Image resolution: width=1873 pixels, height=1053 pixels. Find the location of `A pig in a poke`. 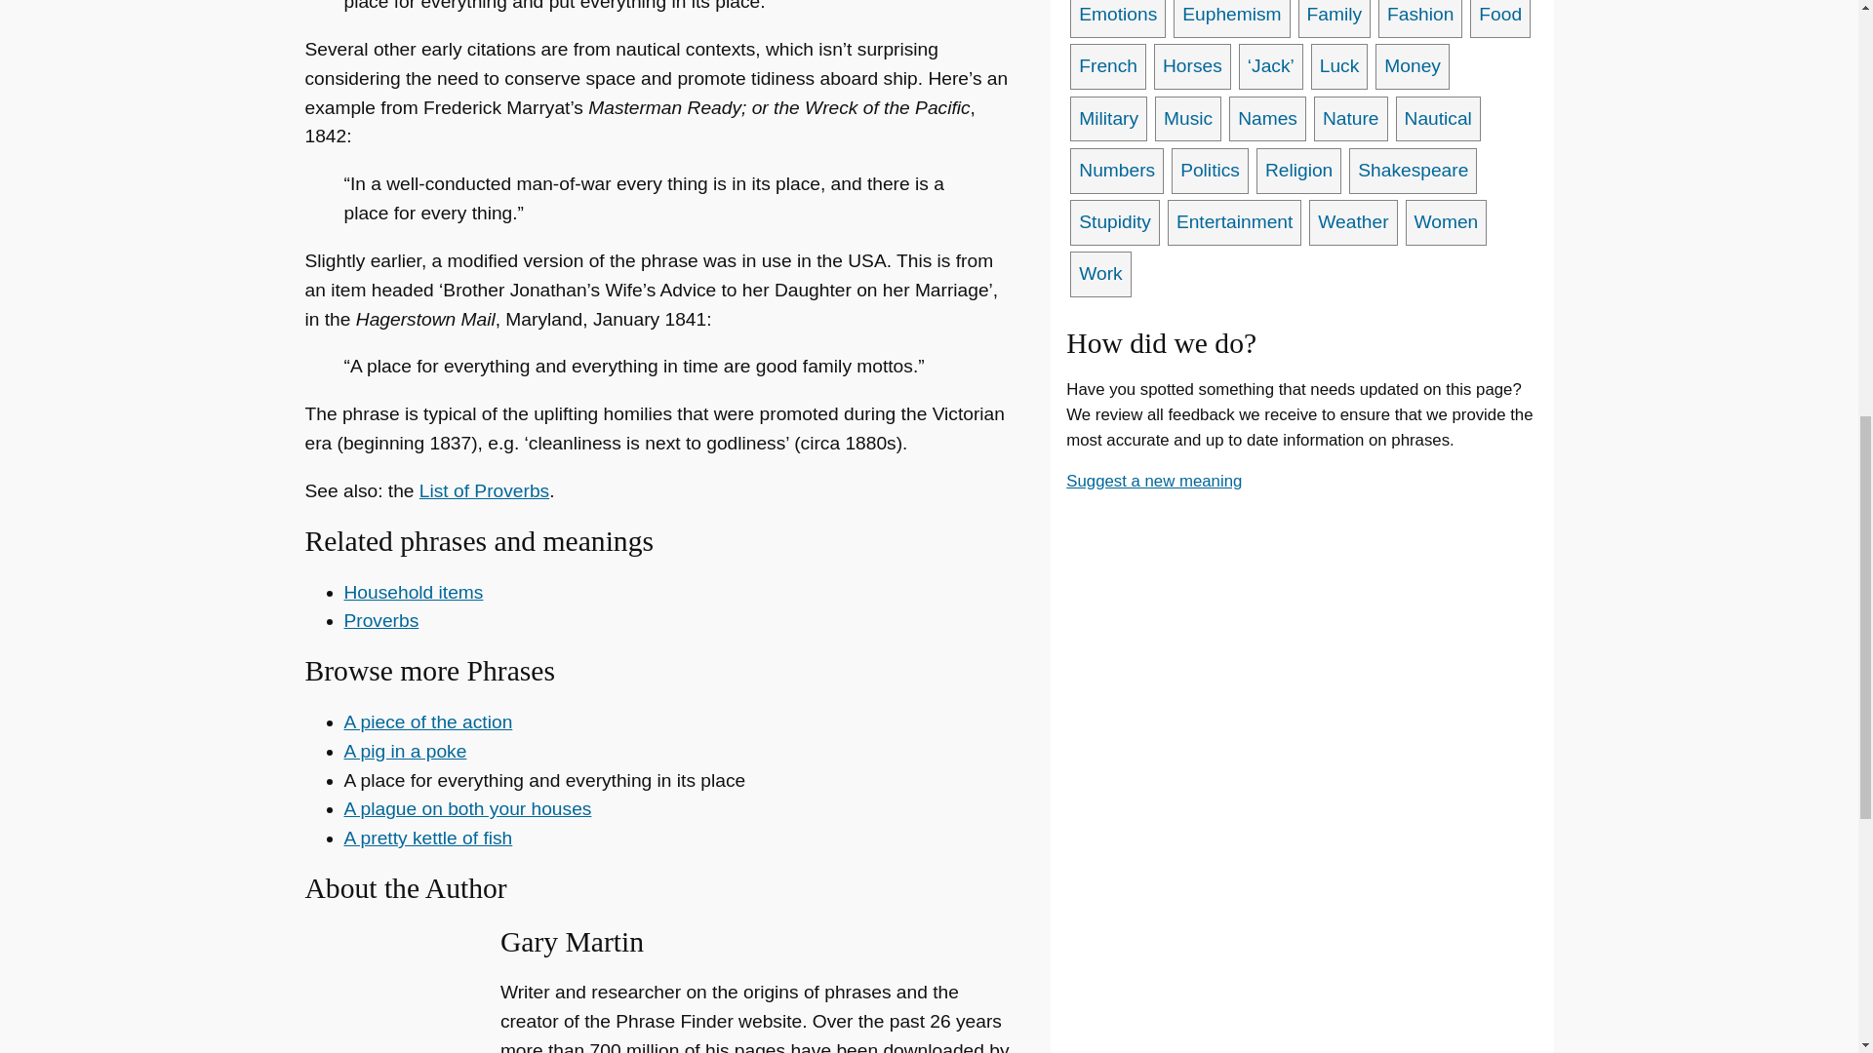

A pig in a poke is located at coordinates (404, 751).